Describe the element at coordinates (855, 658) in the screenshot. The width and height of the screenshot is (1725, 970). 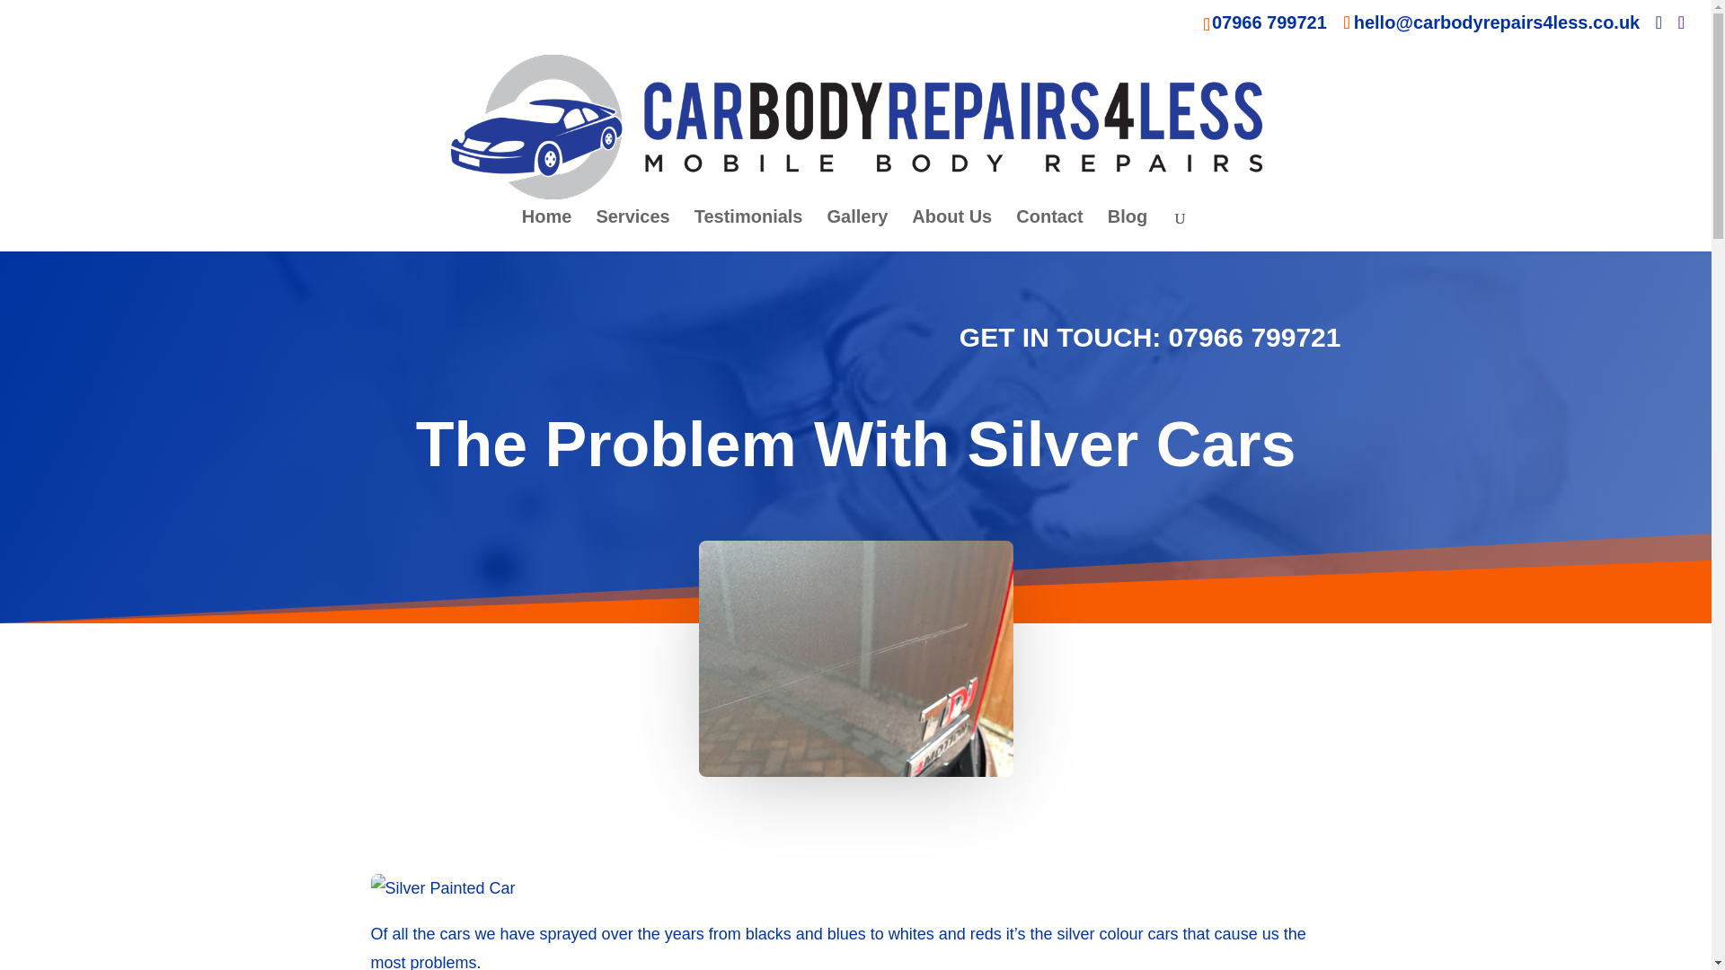
I see `Car Scratch Damage Bishops Stortford` at that location.